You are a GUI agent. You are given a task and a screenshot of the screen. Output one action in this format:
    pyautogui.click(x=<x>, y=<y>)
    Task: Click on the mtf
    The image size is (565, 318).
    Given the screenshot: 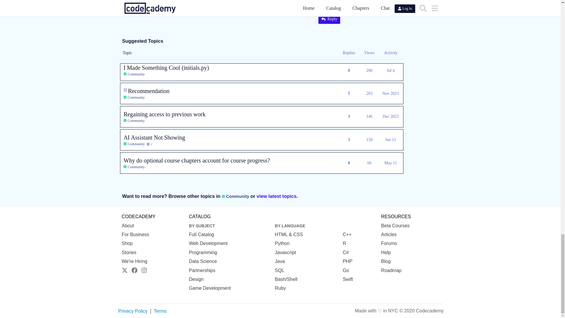 What is the action you would take?
    pyautogui.click(x=162, y=3)
    